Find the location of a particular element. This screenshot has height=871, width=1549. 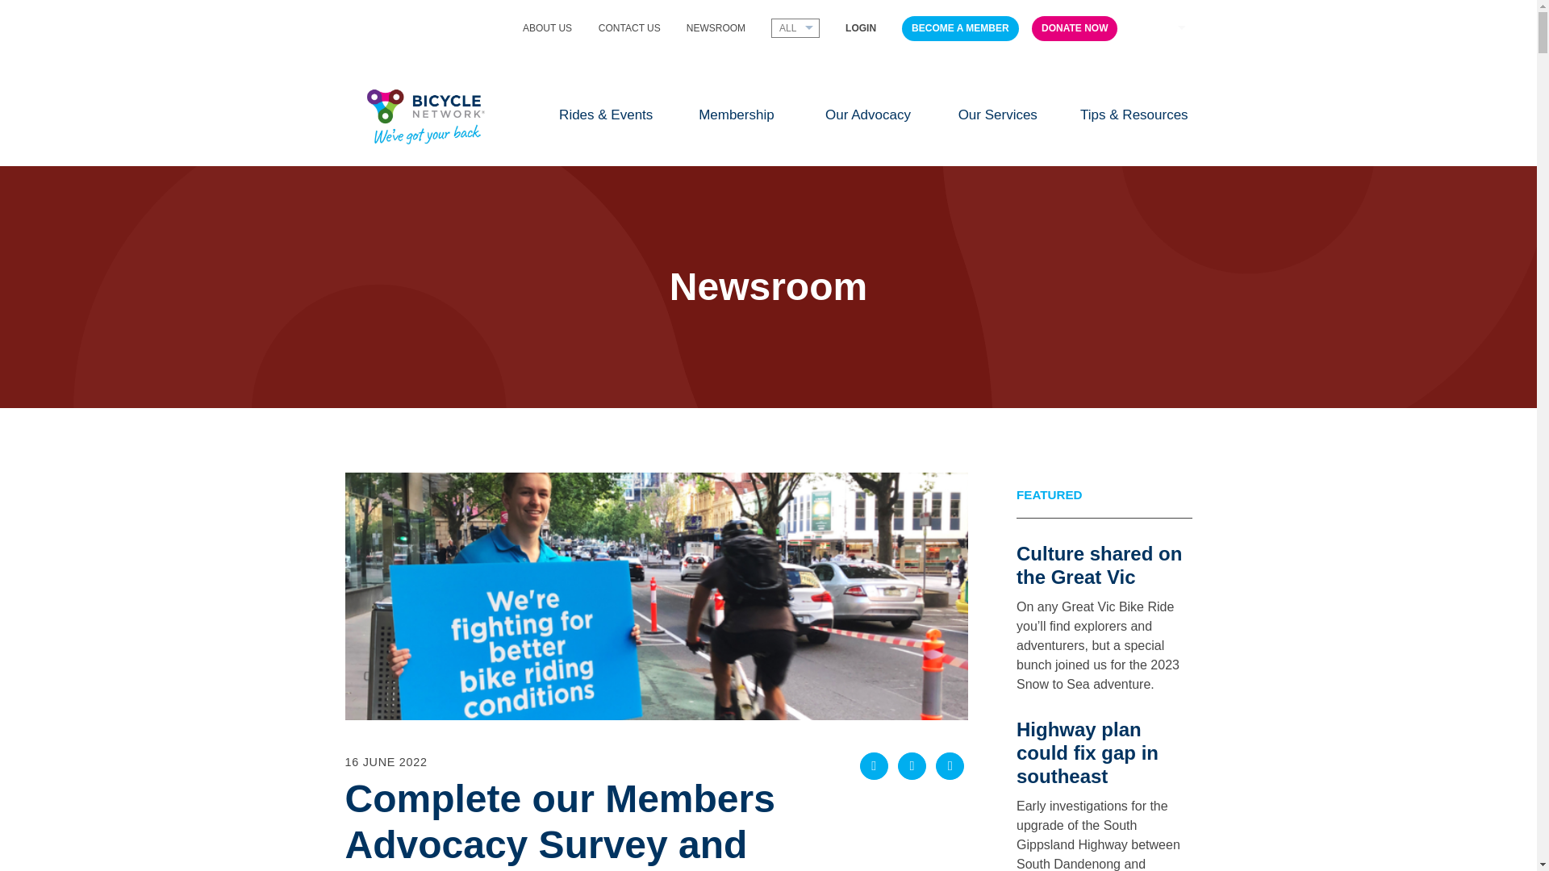

Culture shared on the Great Vic is located at coordinates (1099, 565).